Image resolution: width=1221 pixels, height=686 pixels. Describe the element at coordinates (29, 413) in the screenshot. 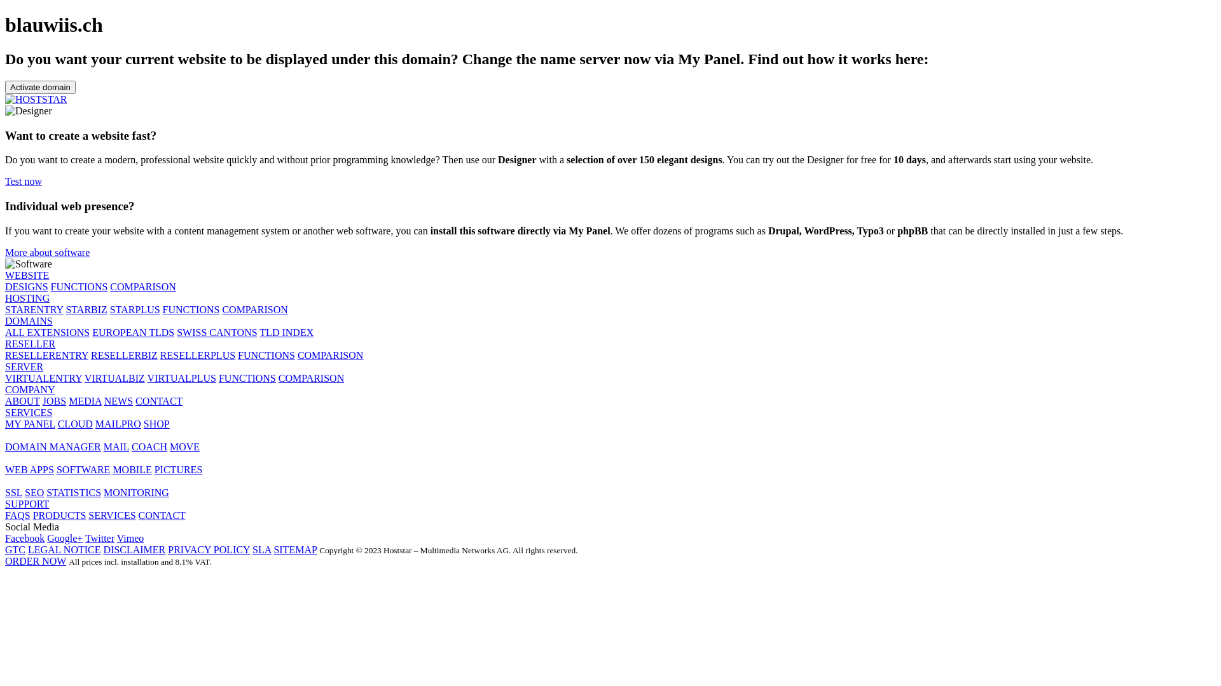

I see `SERVICES` at that location.